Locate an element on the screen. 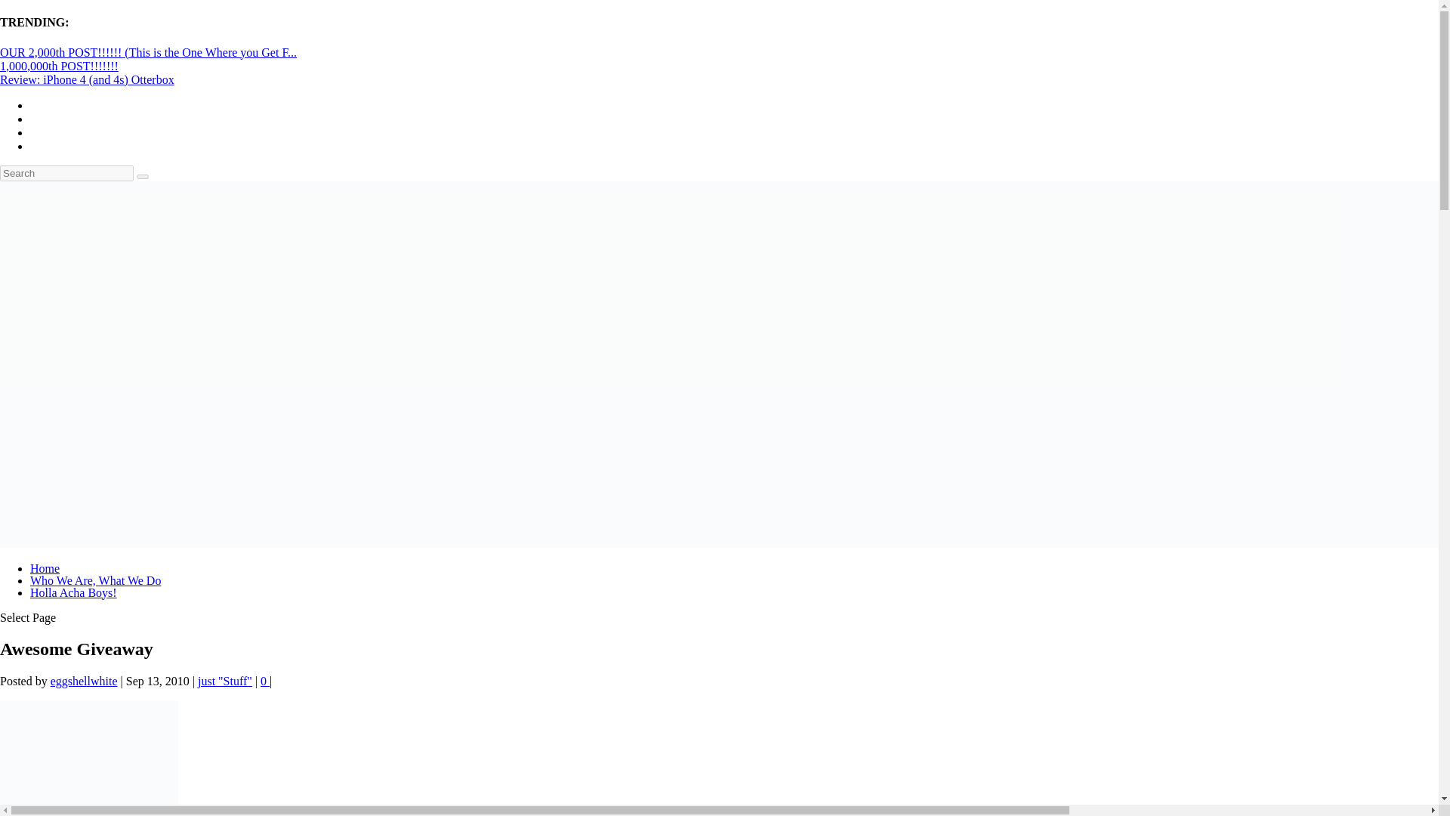  Inspiration is located at coordinates (89, 758).